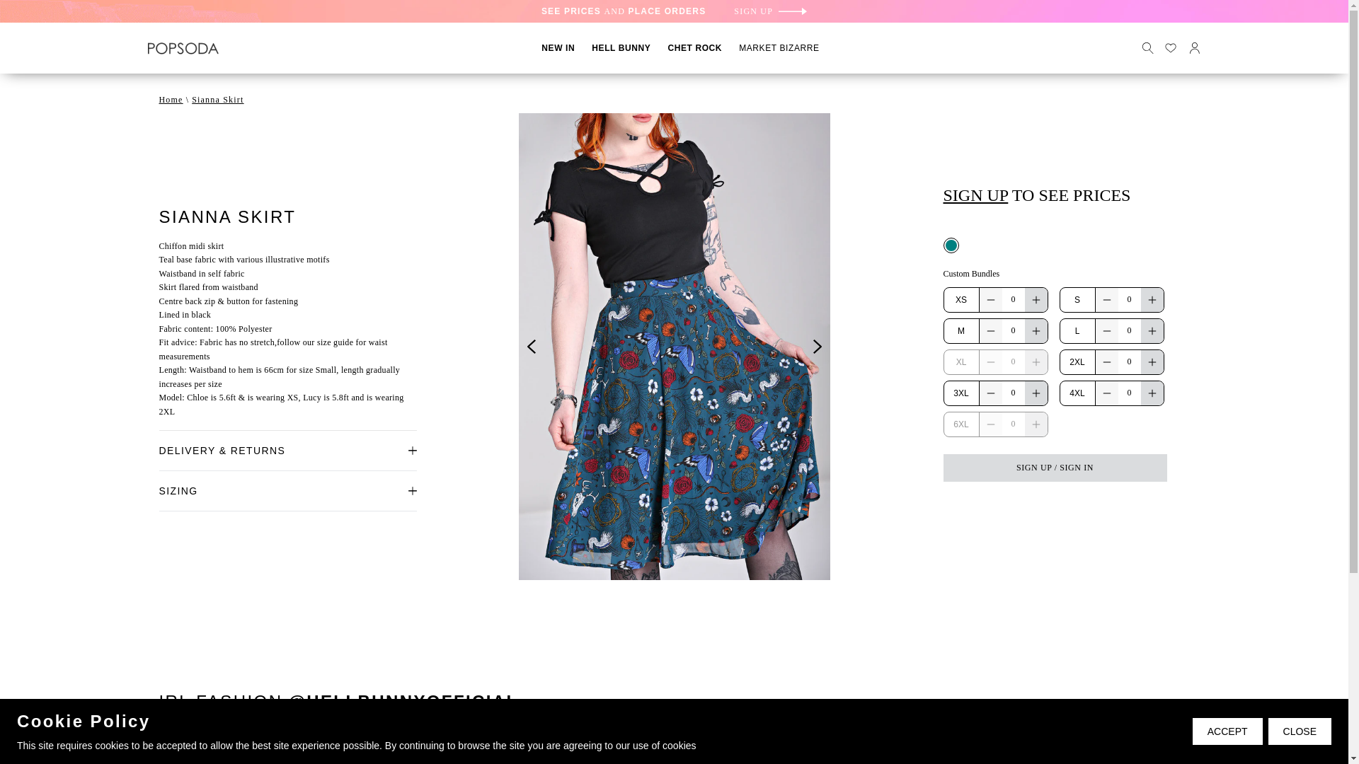 The height and width of the screenshot is (764, 1359). Describe the element at coordinates (1130, 299) in the screenshot. I see `0` at that location.